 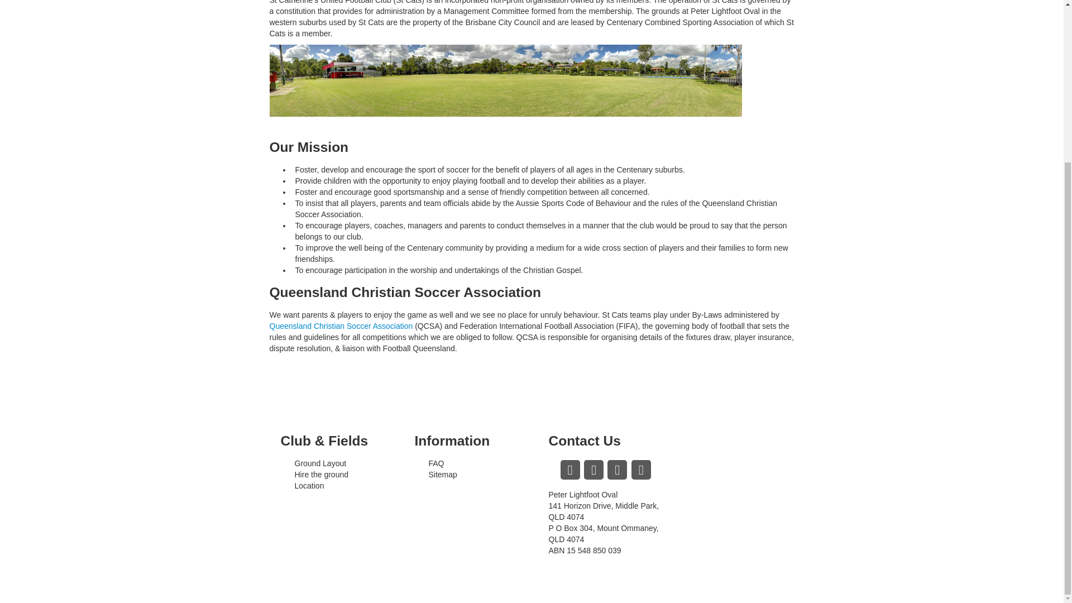 What do you see at coordinates (437, 463) in the screenshot?
I see `FAQ` at bounding box center [437, 463].